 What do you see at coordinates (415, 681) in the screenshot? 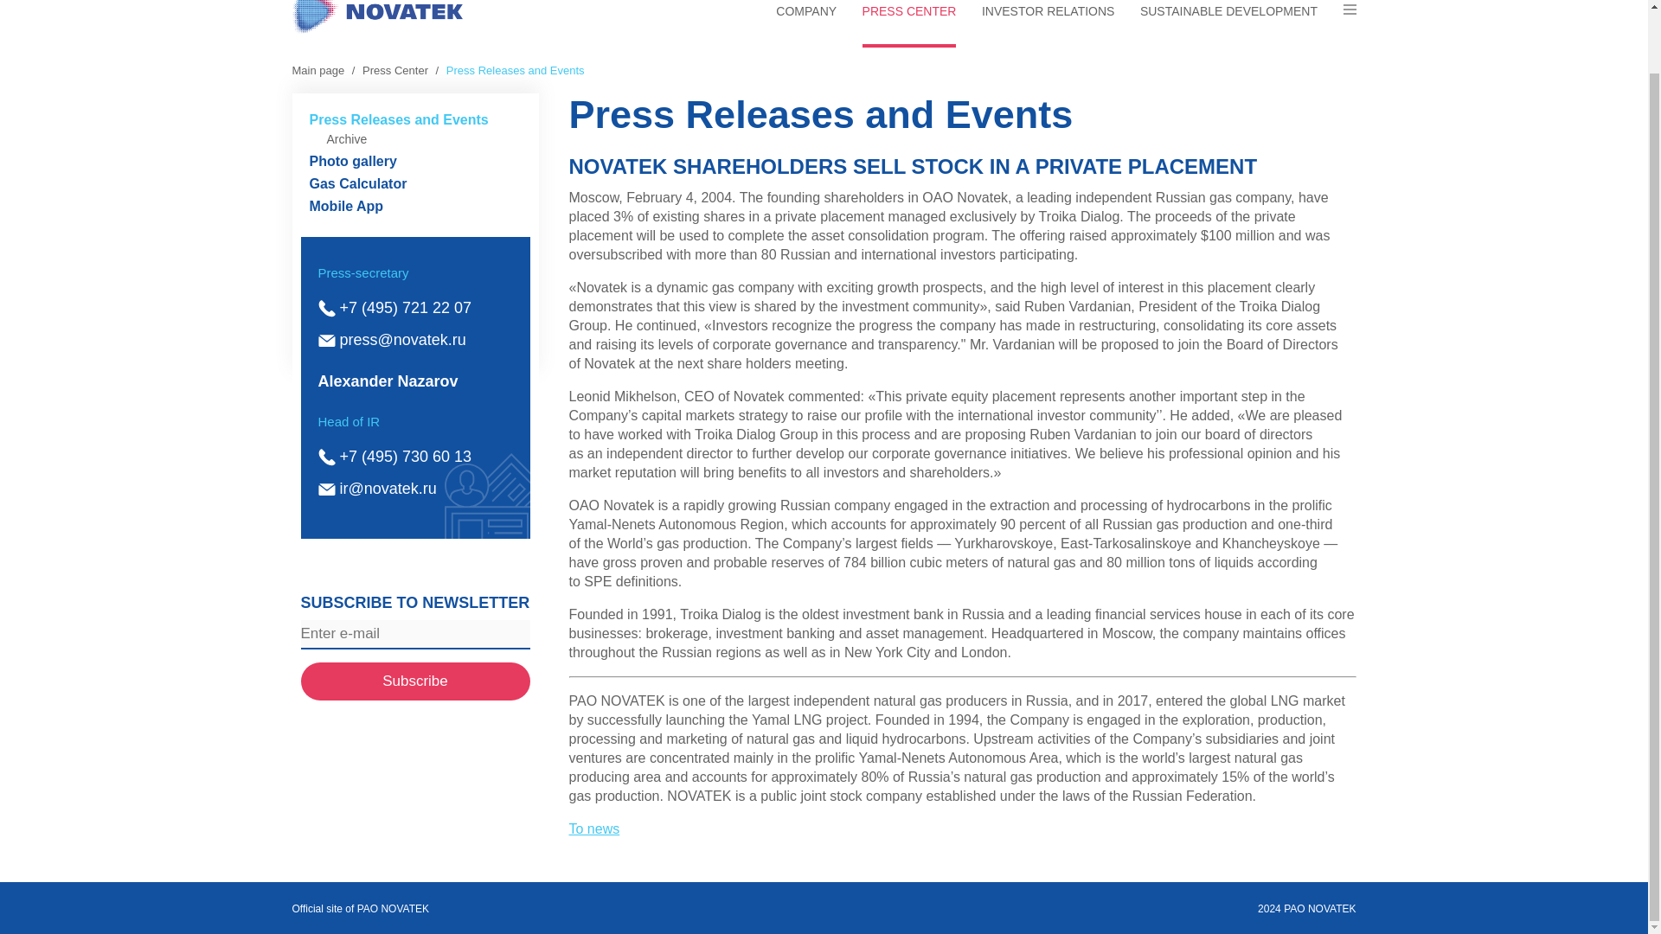
I see `Subscribe` at bounding box center [415, 681].